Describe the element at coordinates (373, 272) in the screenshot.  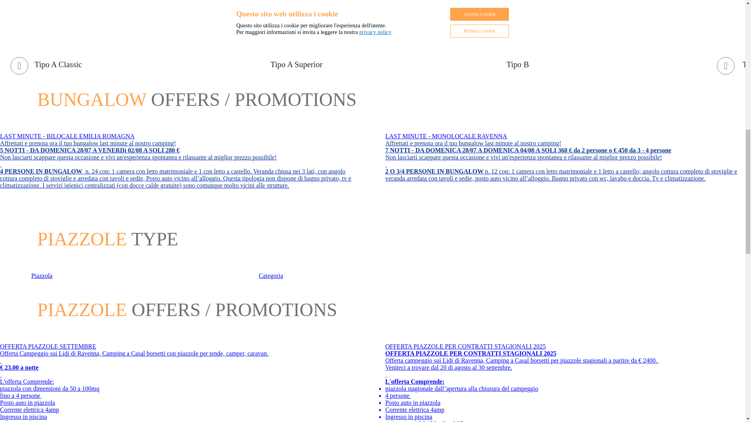
I see `Categoria` at that location.